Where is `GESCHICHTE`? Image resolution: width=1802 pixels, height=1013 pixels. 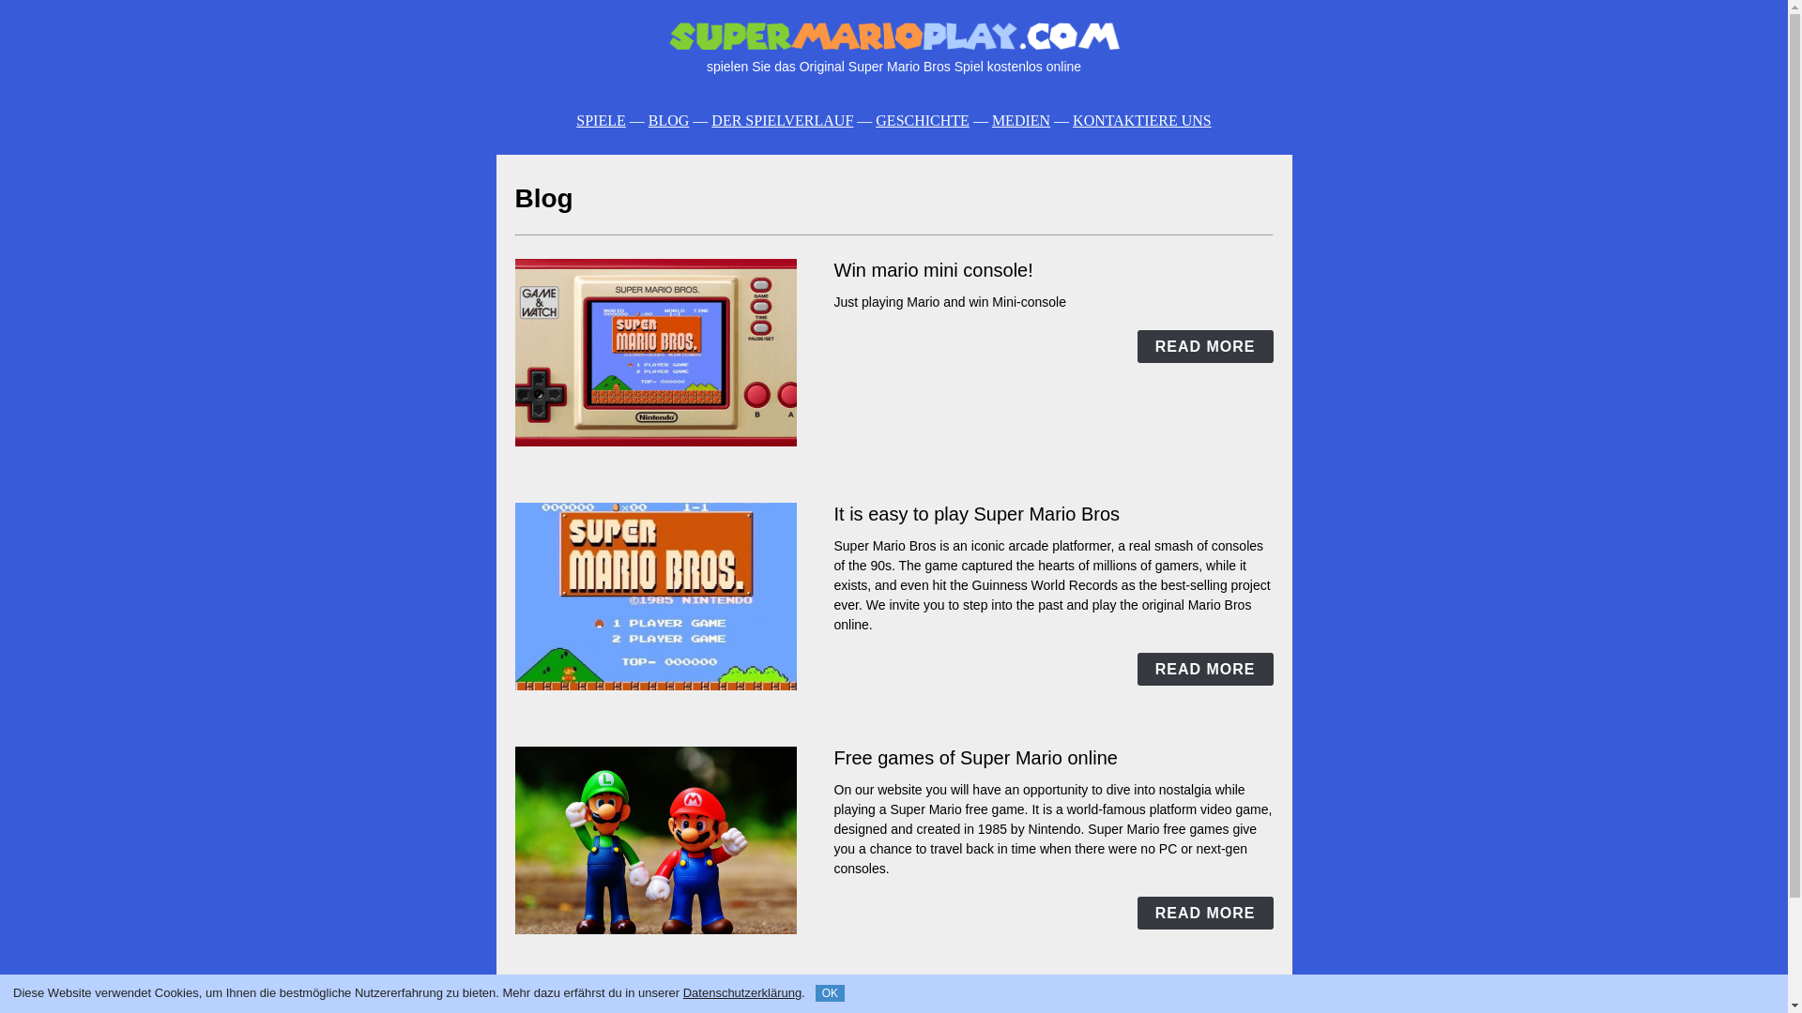
GESCHICHTE is located at coordinates (922, 120).